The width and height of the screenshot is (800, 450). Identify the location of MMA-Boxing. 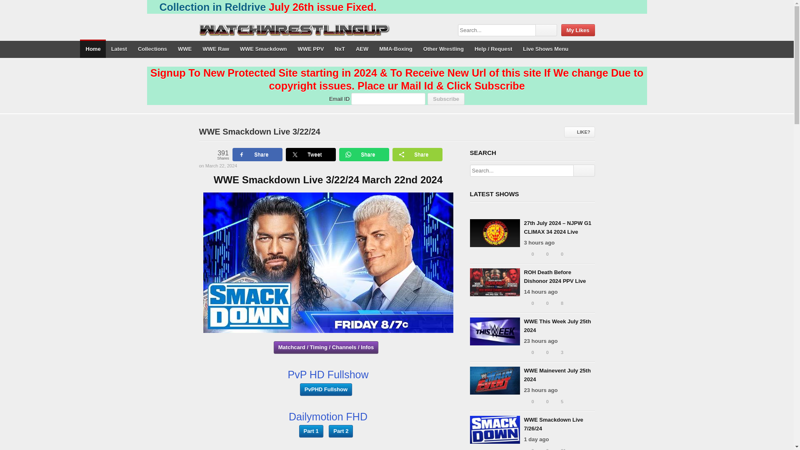
(395, 49).